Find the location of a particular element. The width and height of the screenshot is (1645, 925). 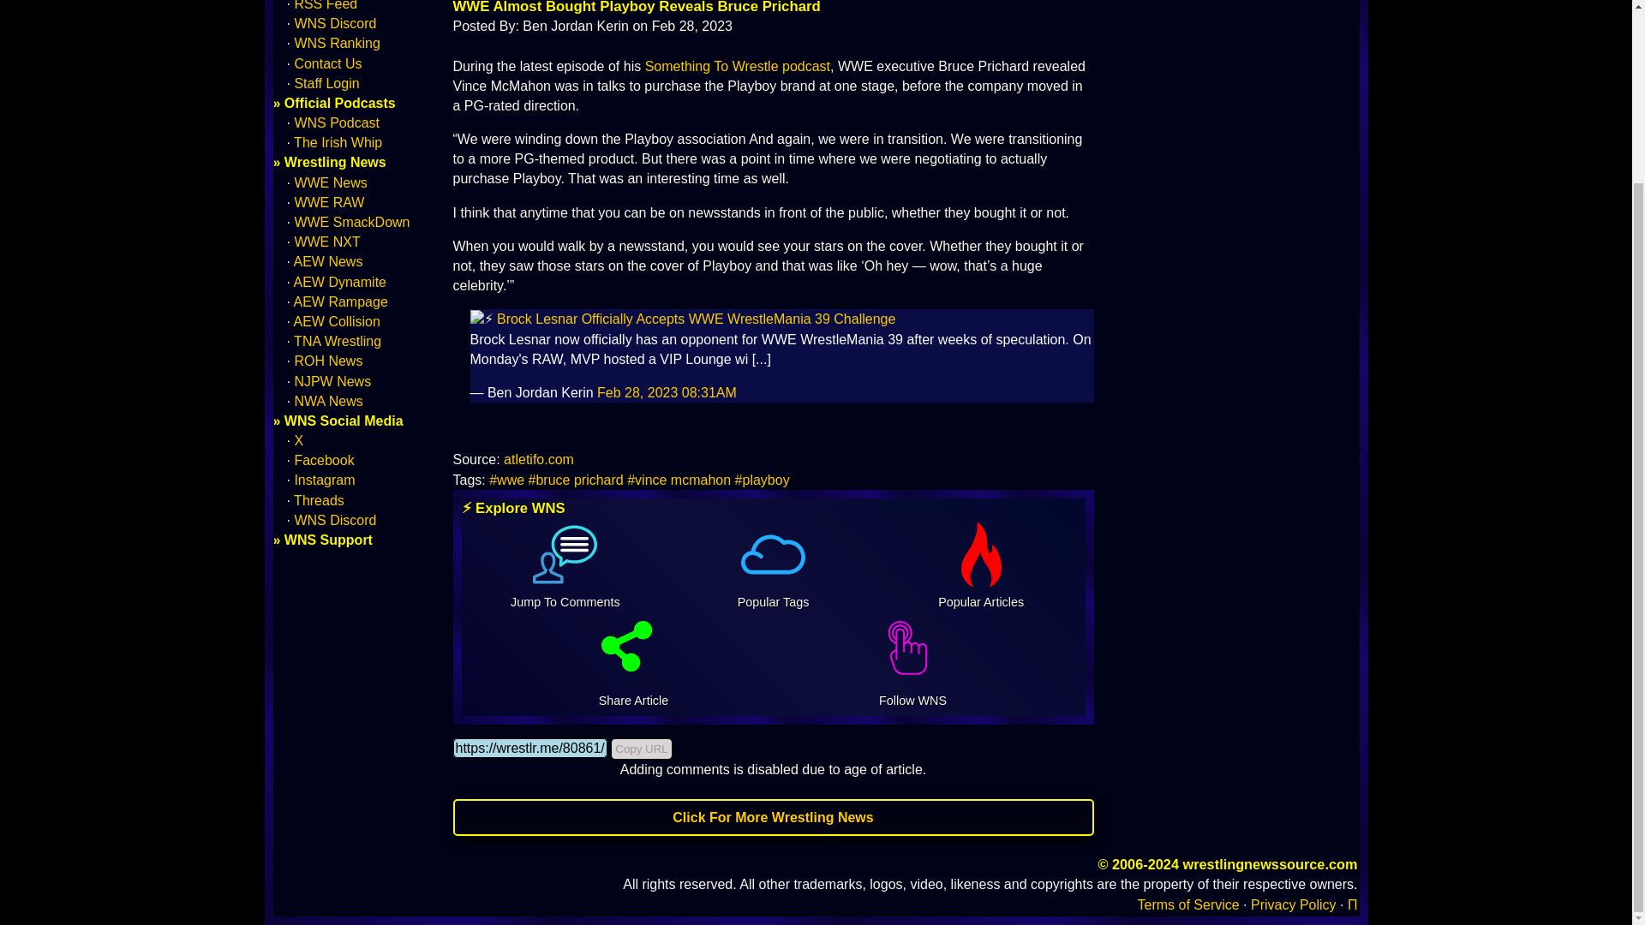

RSS Feed is located at coordinates (326, 5).